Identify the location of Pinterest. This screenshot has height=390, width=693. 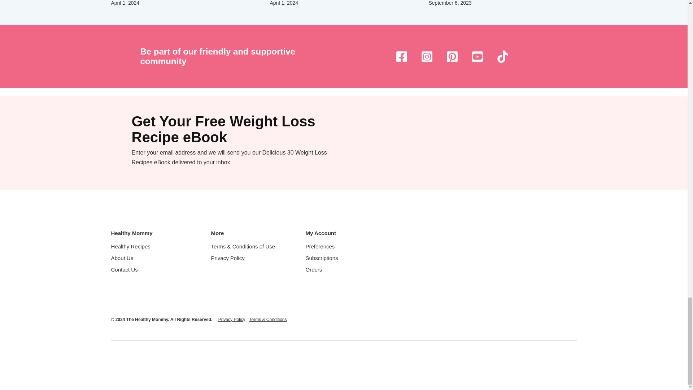
(452, 56).